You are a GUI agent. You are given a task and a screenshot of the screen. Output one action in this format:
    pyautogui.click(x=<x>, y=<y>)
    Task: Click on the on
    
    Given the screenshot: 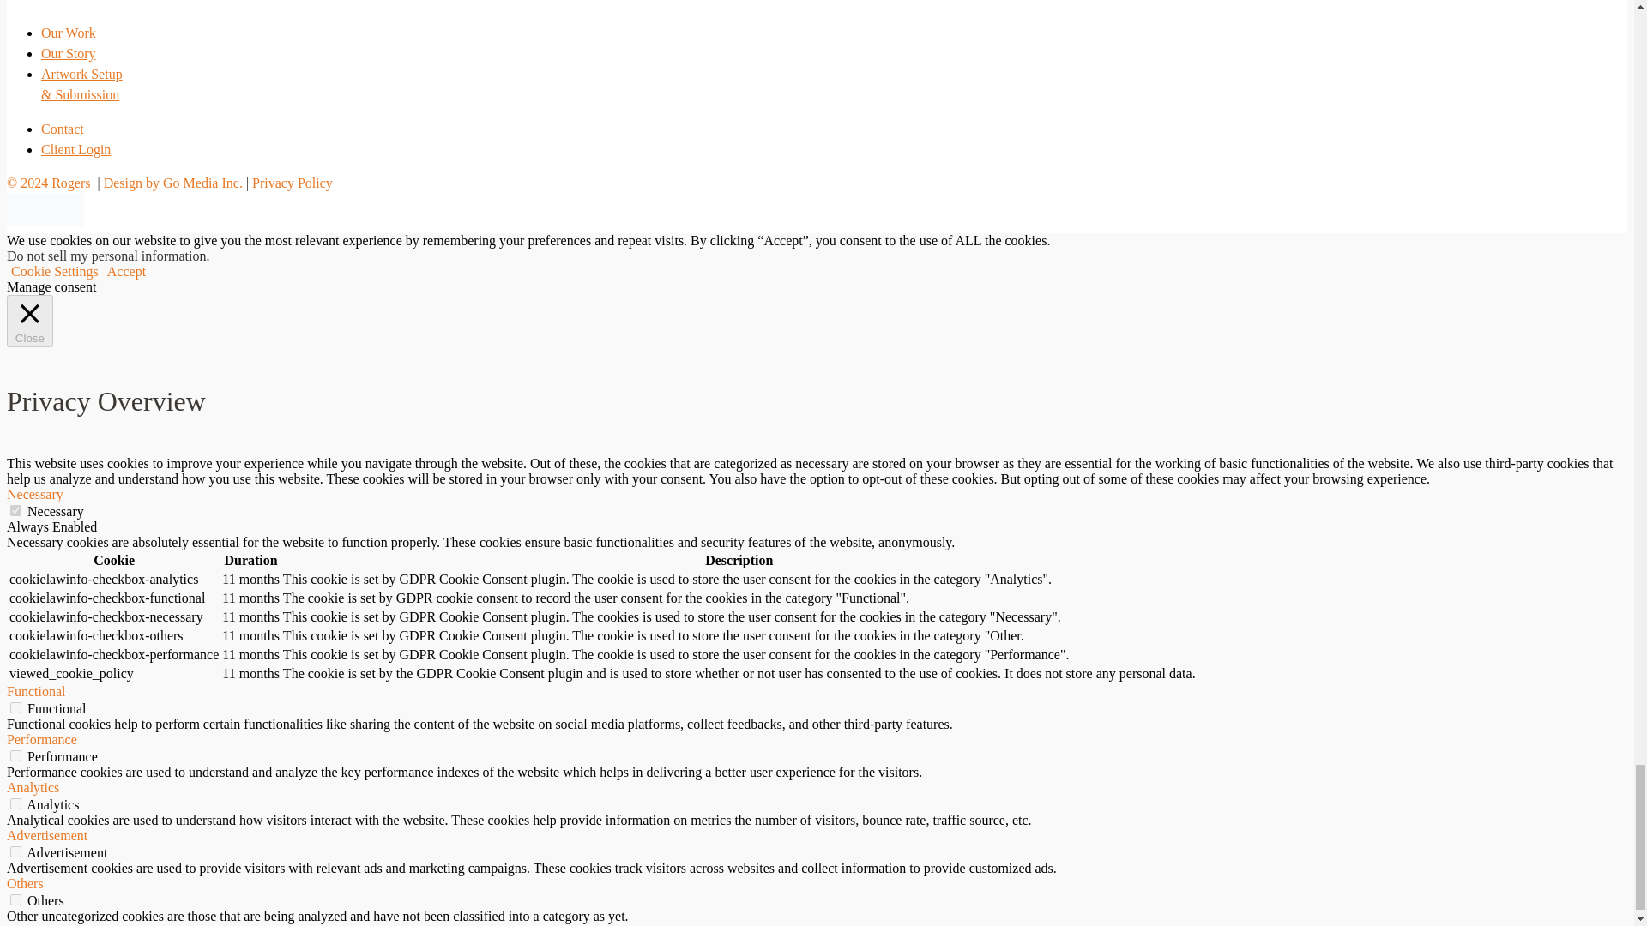 What is the action you would take?
    pyautogui.click(x=15, y=509)
    